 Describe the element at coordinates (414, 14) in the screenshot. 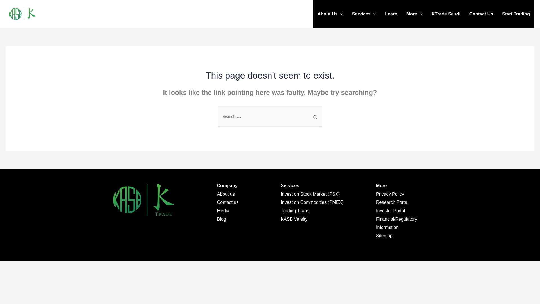

I see `More` at that location.